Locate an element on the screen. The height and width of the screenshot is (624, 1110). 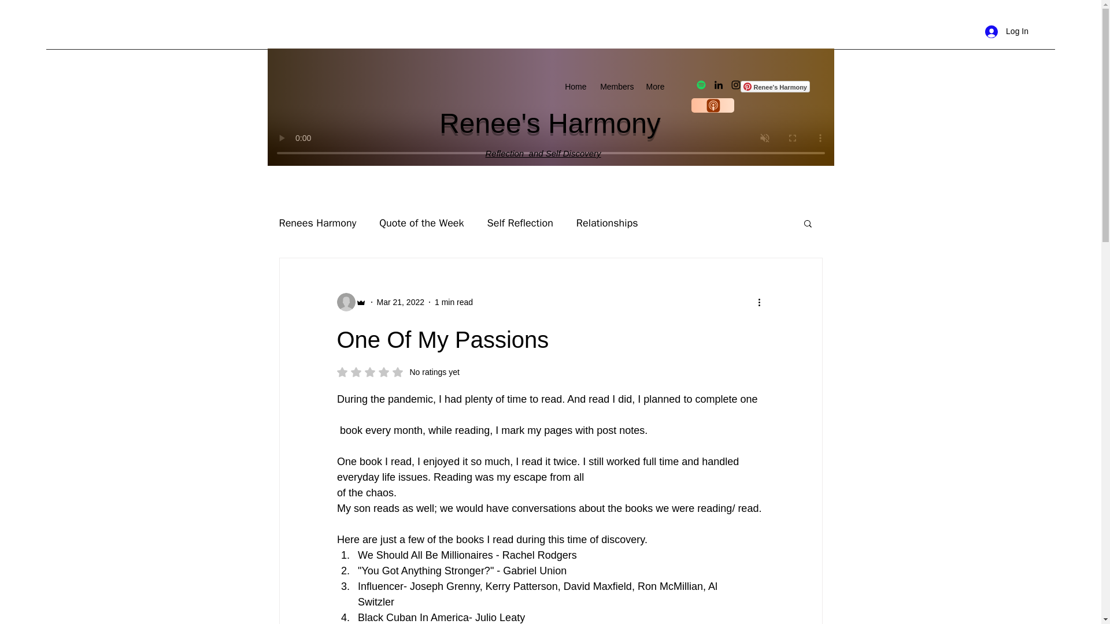
Renees Harmony is located at coordinates (775, 87).